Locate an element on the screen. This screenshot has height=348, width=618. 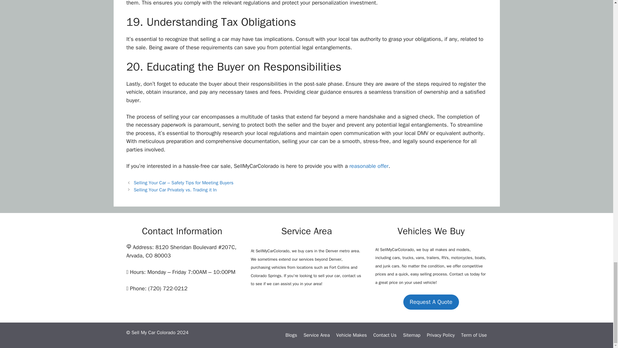
Request A Quote is located at coordinates (431, 302).